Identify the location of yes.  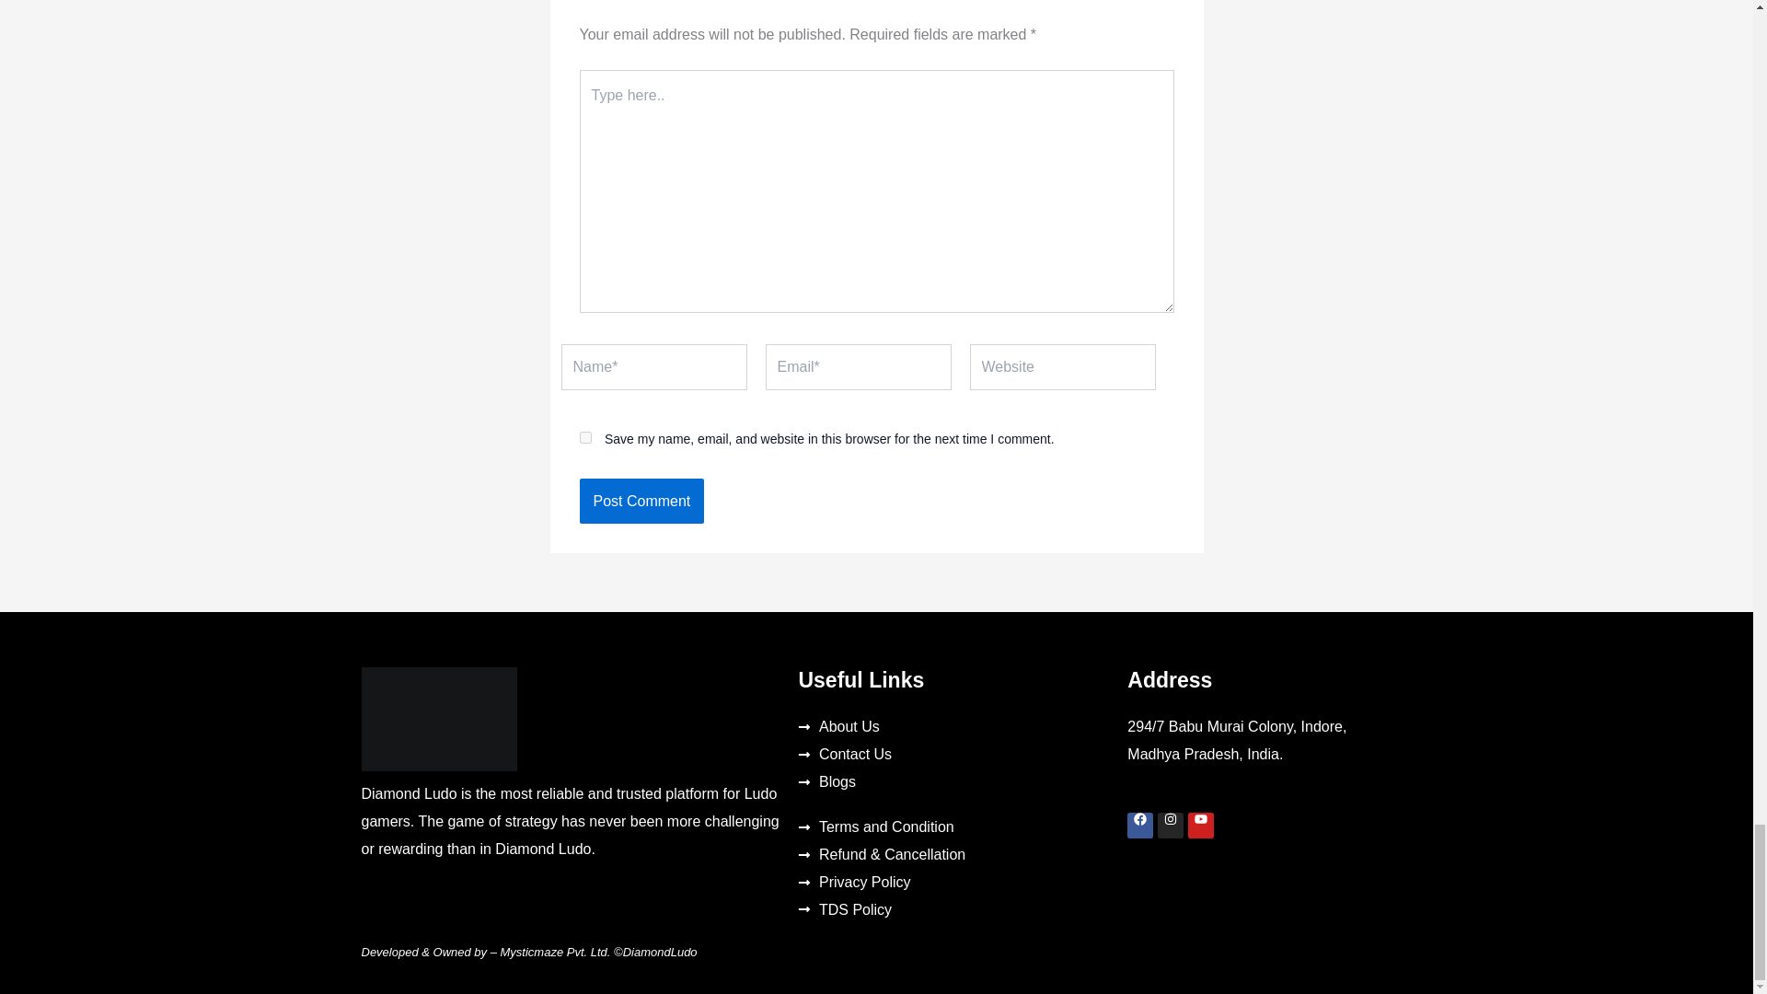
(585, 436).